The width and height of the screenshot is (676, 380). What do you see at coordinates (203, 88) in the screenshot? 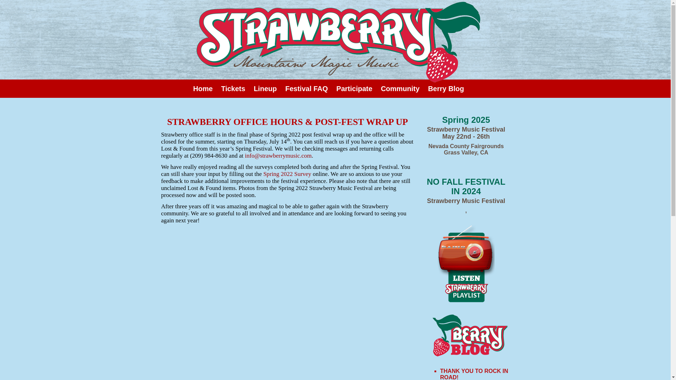
I see `Home` at bounding box center [203, 88].